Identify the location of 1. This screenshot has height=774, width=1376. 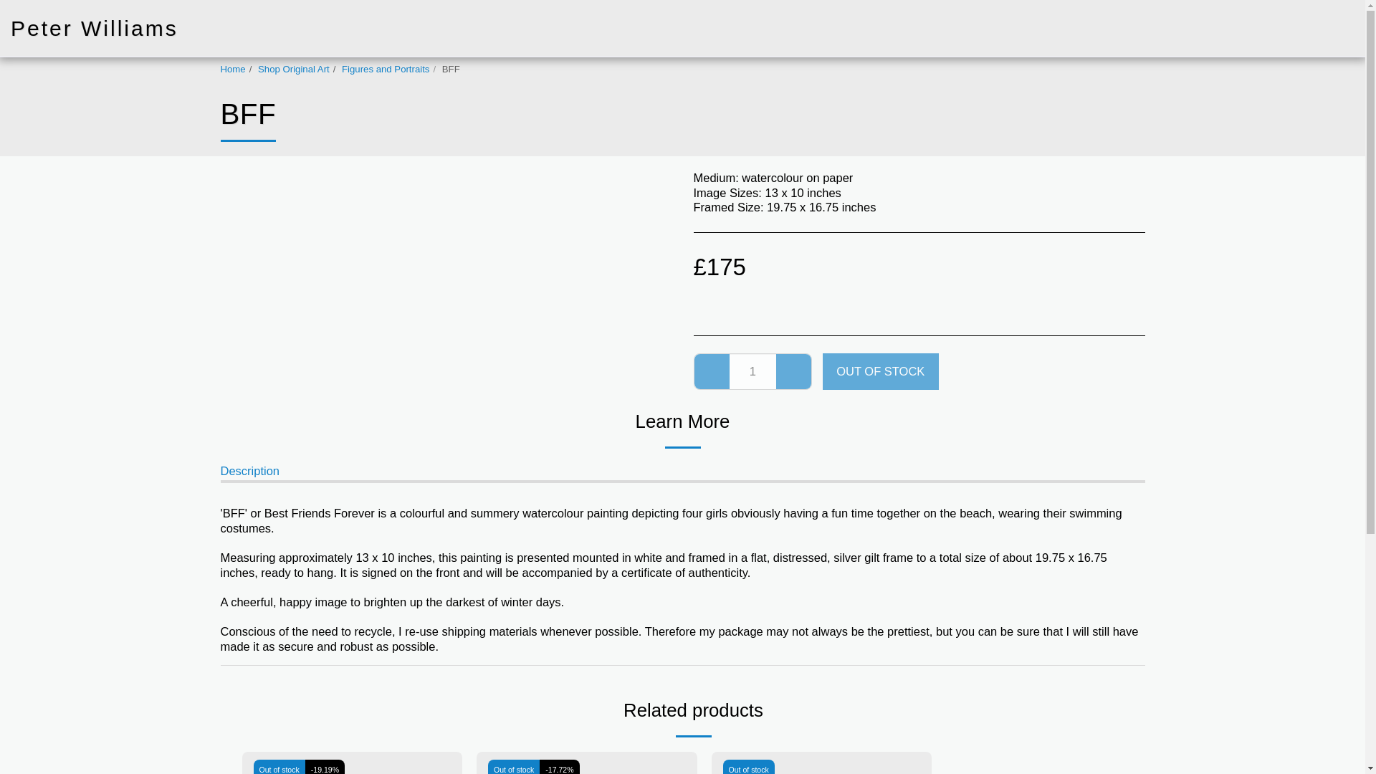
(752, 371).